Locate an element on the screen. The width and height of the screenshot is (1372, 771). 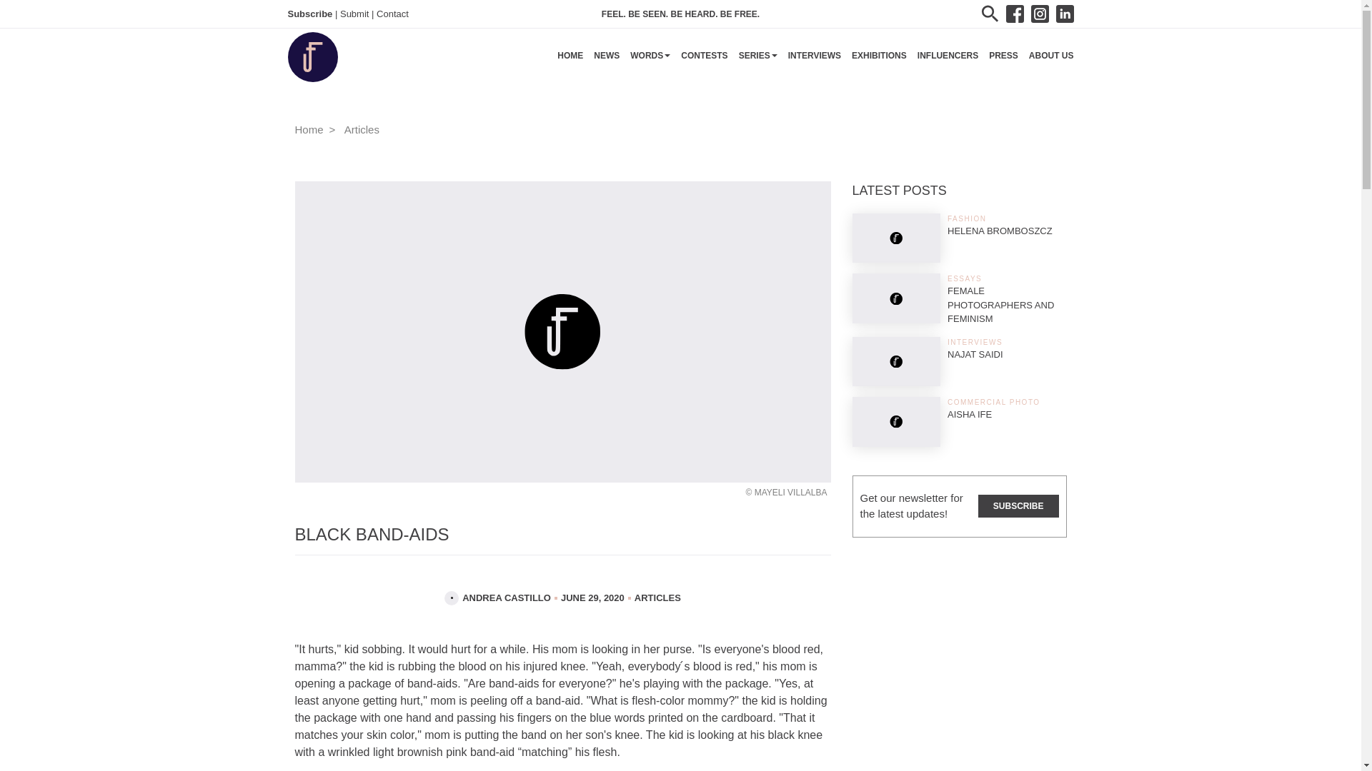
Instagram is located at coordinates (1039, 14).